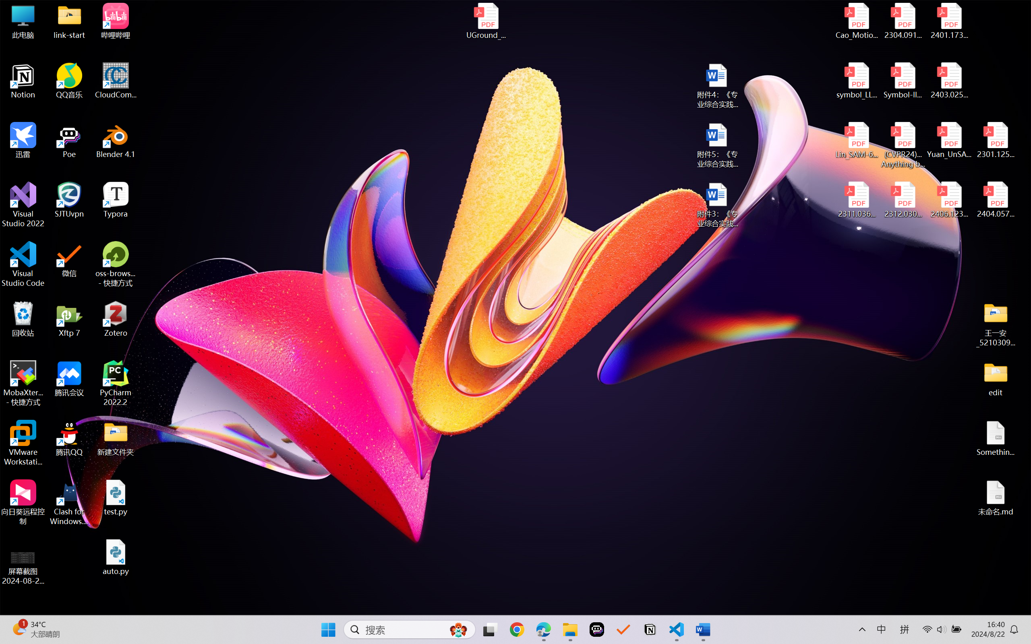  I want to click on Visual Studio 2022, so click(23, 205).